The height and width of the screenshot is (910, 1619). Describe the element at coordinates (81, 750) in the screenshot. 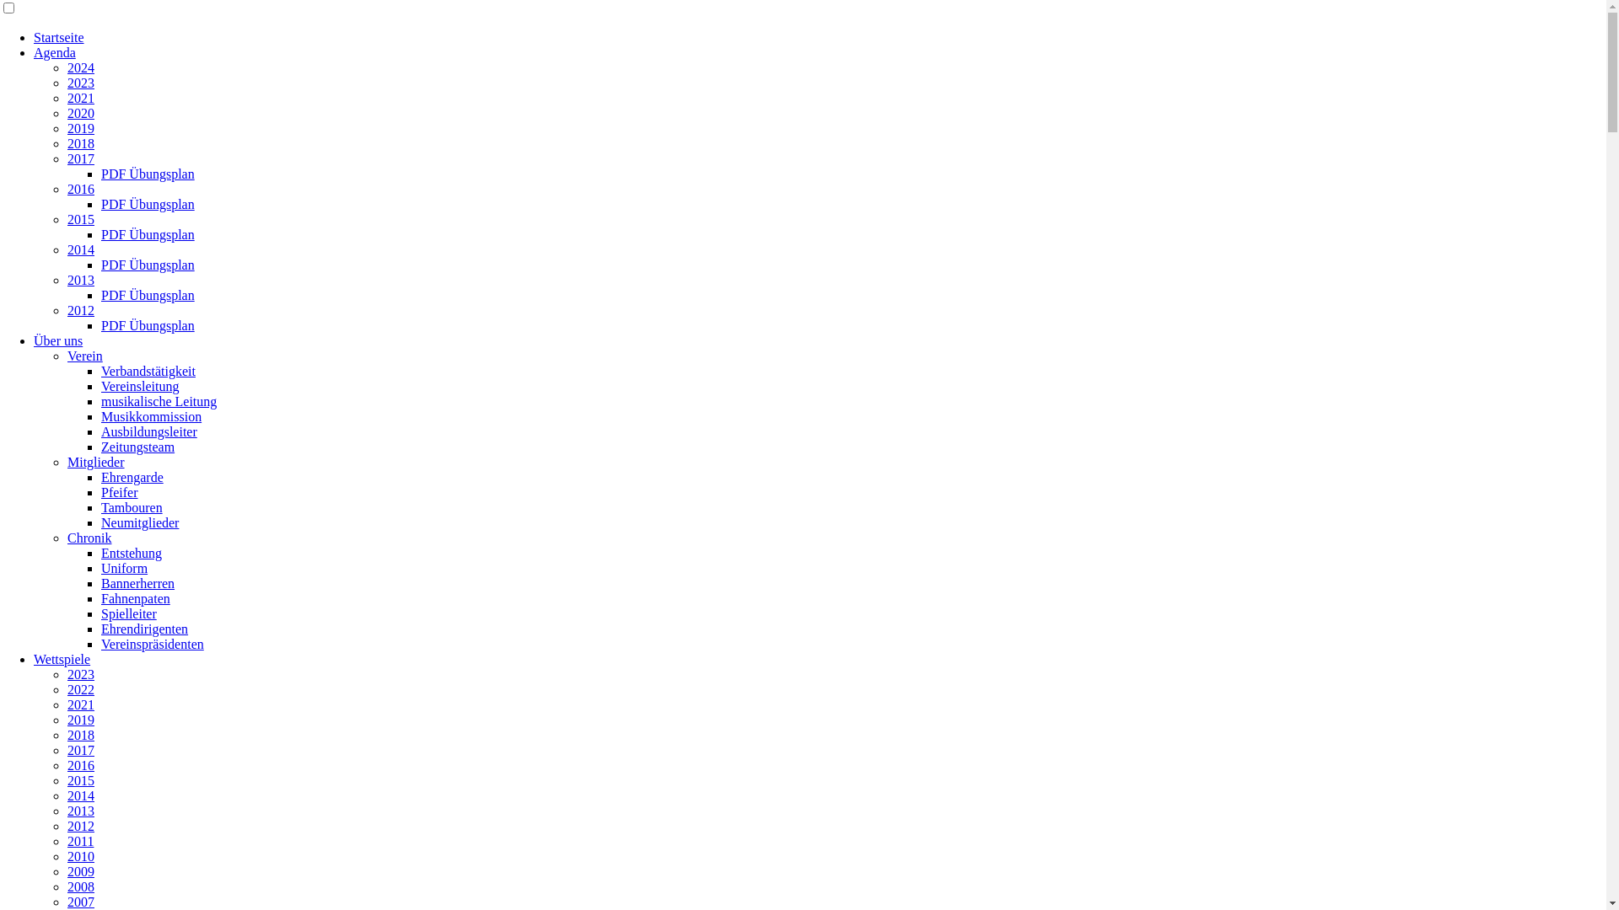

I see `2017` at that location.